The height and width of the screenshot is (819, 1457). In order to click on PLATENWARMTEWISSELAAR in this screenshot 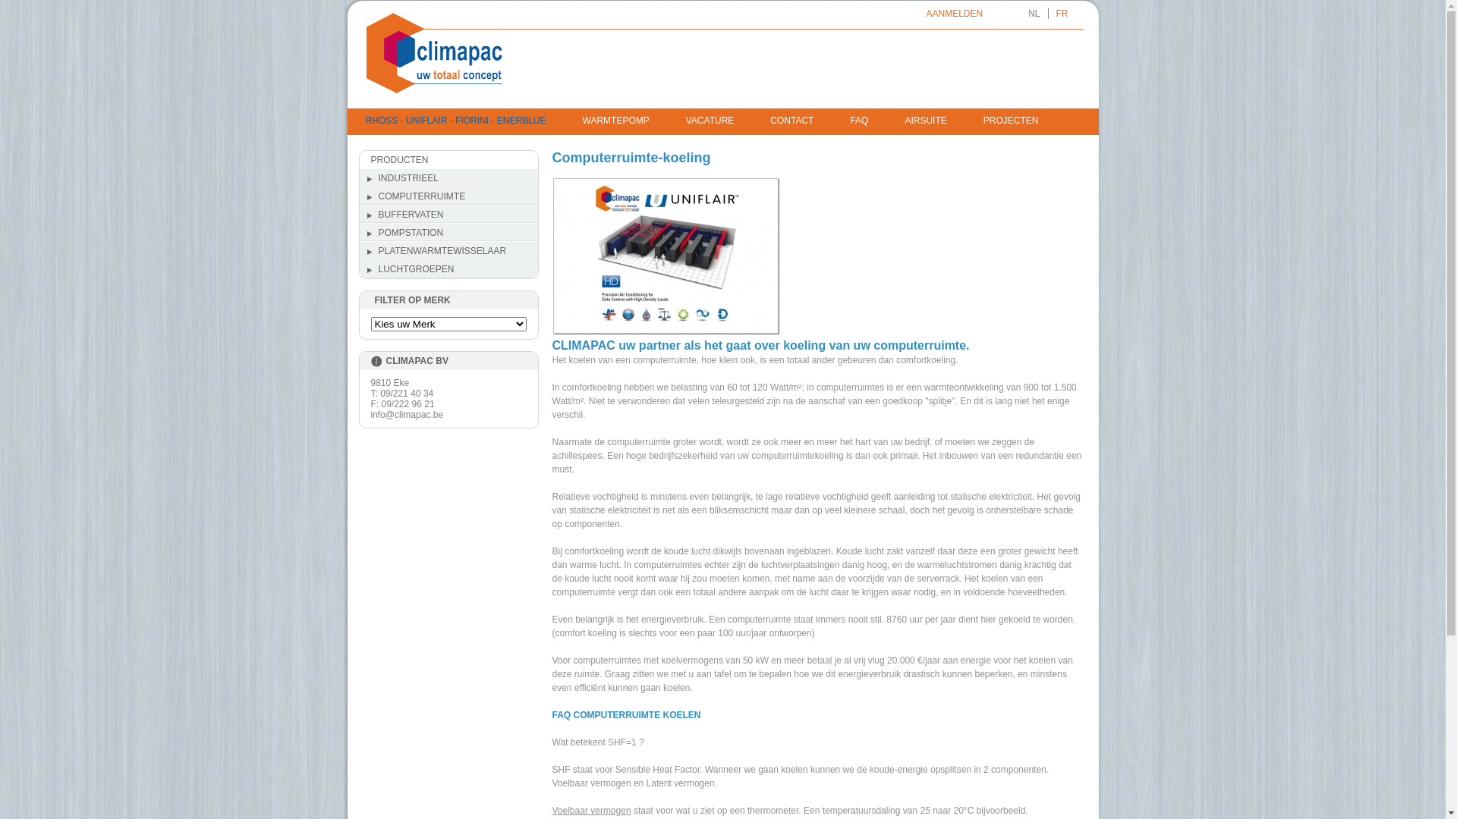, I will do `click(449, 251)`.